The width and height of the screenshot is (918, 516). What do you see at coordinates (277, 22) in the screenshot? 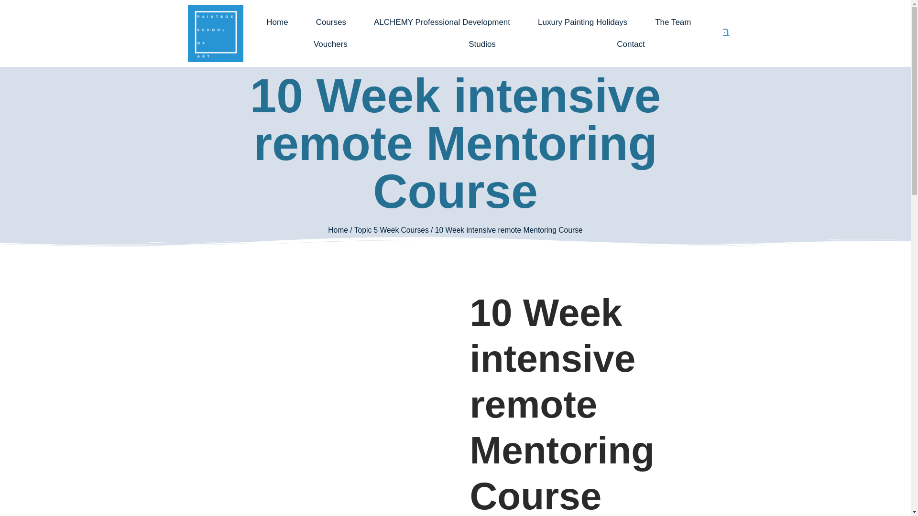
I see `Home` at bounding box center [277, 22].